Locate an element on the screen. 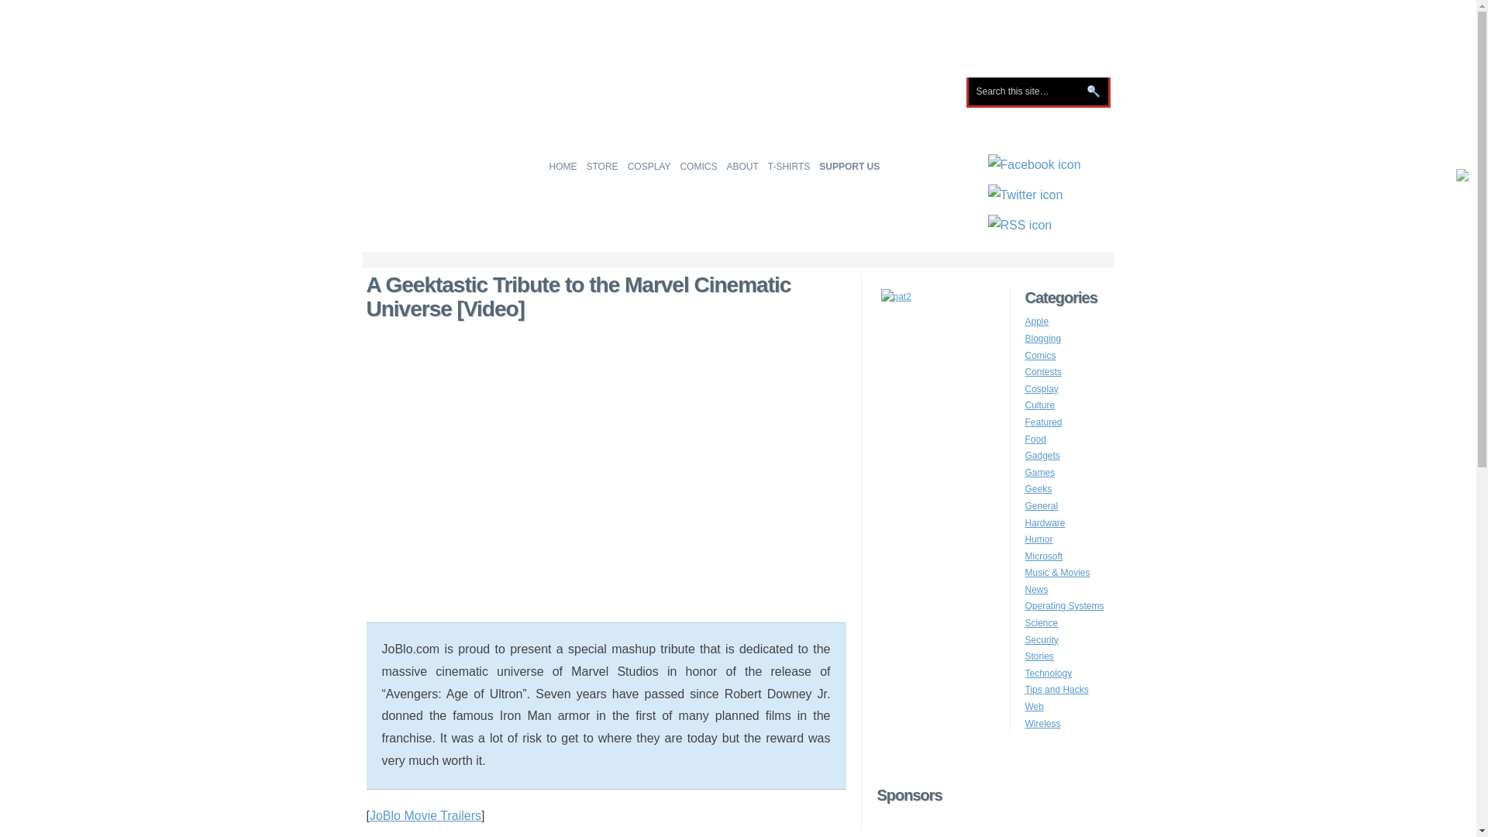 The width and height of the screenshot is (1488, 837). STORE is located at coordinates (601, 166).